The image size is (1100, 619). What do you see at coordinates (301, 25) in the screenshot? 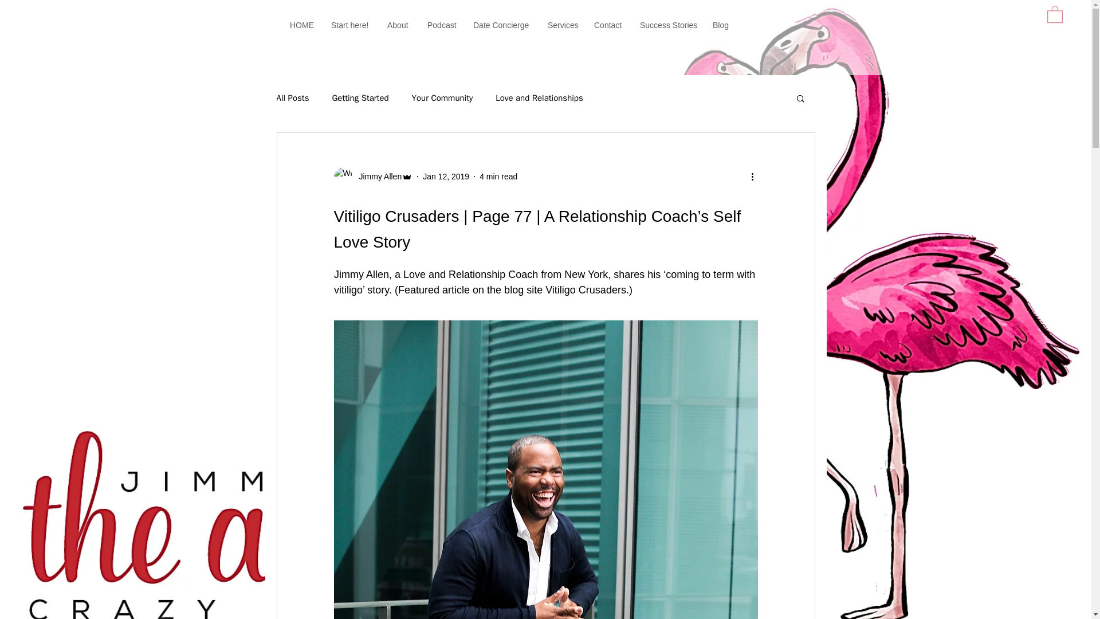
I see `HOME` at bounding box center [301, 25].